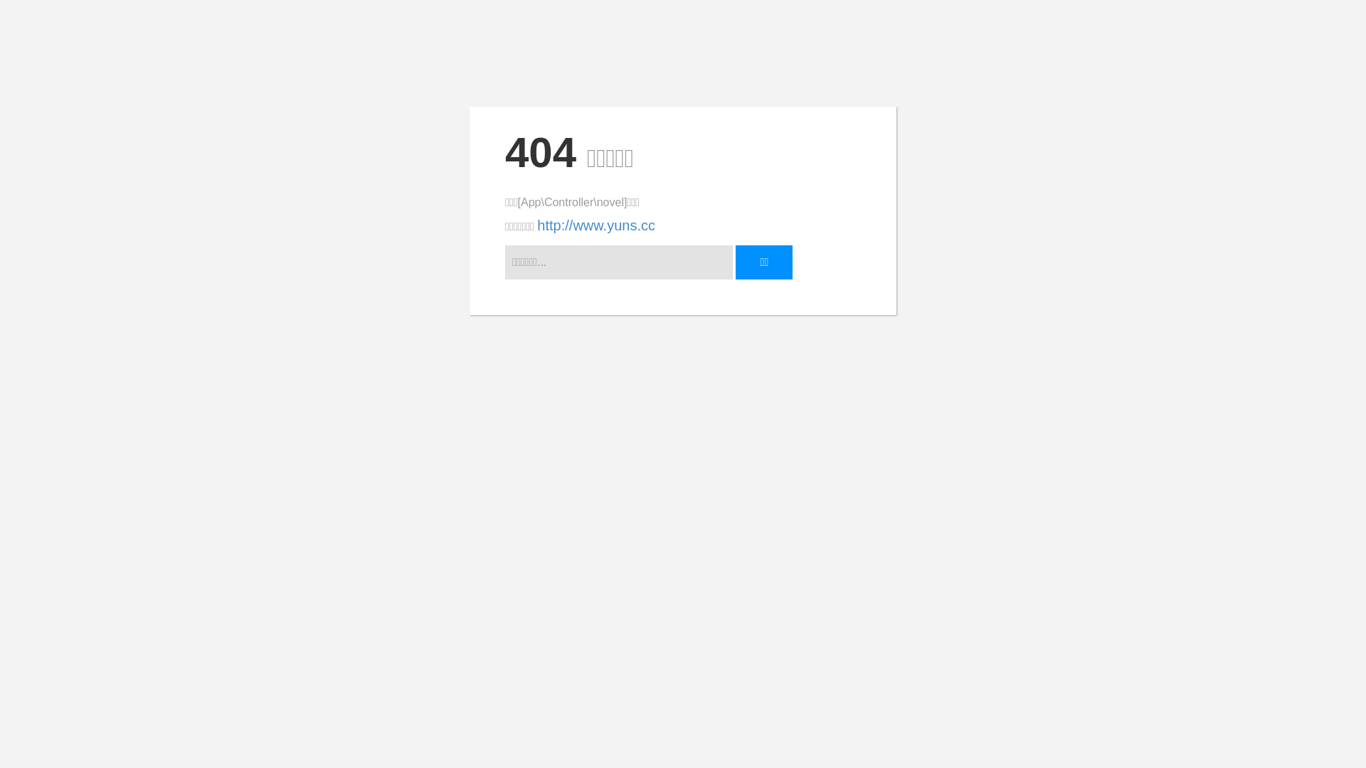 The width and height of the screenshot is (1366, 768). What do you see at coordinates (596, 225) in the screenshot?
I see `http://www.yuns.cc` at bounding box center [596, 225].